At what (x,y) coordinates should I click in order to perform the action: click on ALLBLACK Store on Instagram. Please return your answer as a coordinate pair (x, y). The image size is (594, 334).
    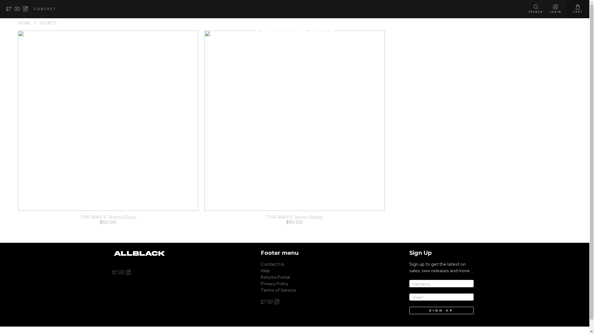
    Looking at the image, I should click on (128, 273).